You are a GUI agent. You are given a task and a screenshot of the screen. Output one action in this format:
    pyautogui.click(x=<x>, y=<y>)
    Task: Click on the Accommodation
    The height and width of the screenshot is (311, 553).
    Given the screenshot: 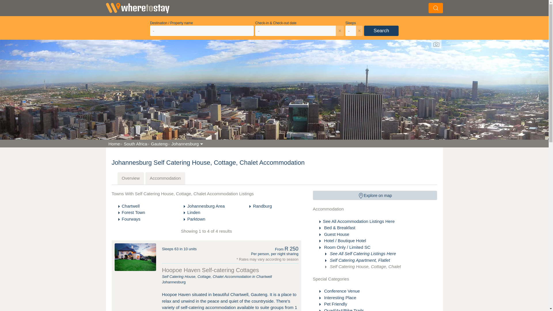 What is the action you would take?
    pyautogui.click(x=375, y=209)
    